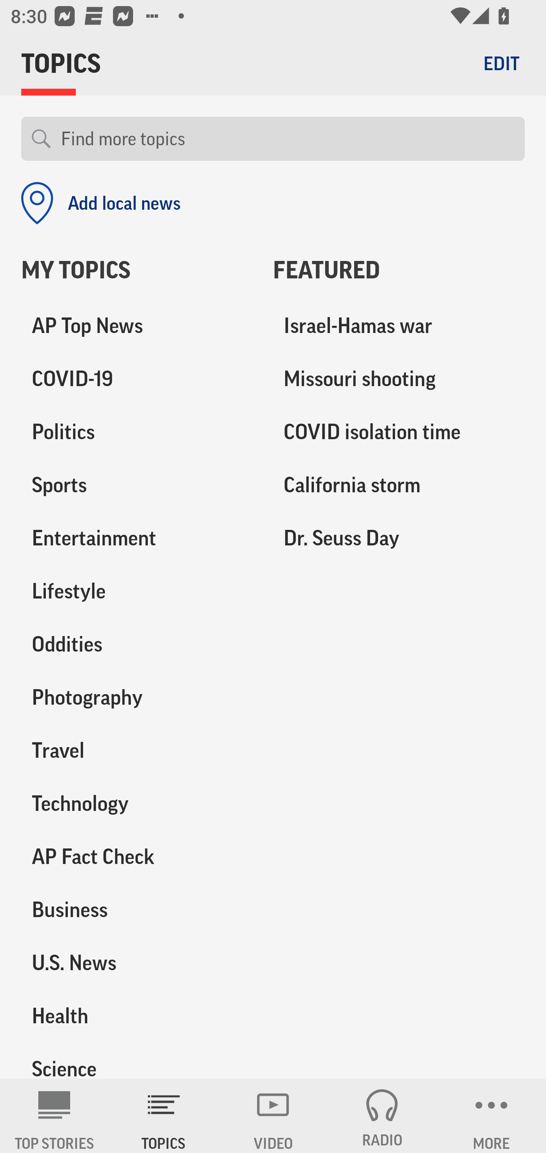 This screenshot has width=546, height=1153. Describe the element at coordinates (136, 485) in the screenshot. I see `Sports` at that location.